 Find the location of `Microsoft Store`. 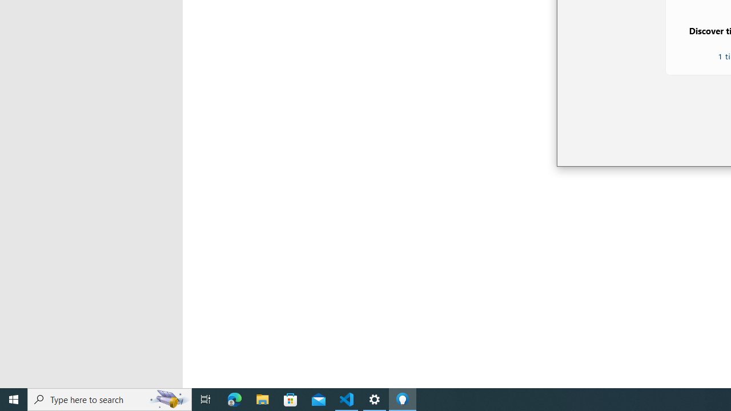

Microsoft Store is located at coordinates (291, 400).